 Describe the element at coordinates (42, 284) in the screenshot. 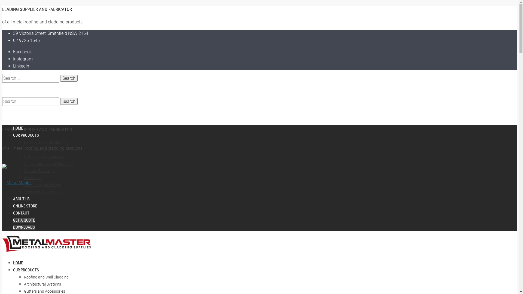

I see `Architectural Systems` at that location.